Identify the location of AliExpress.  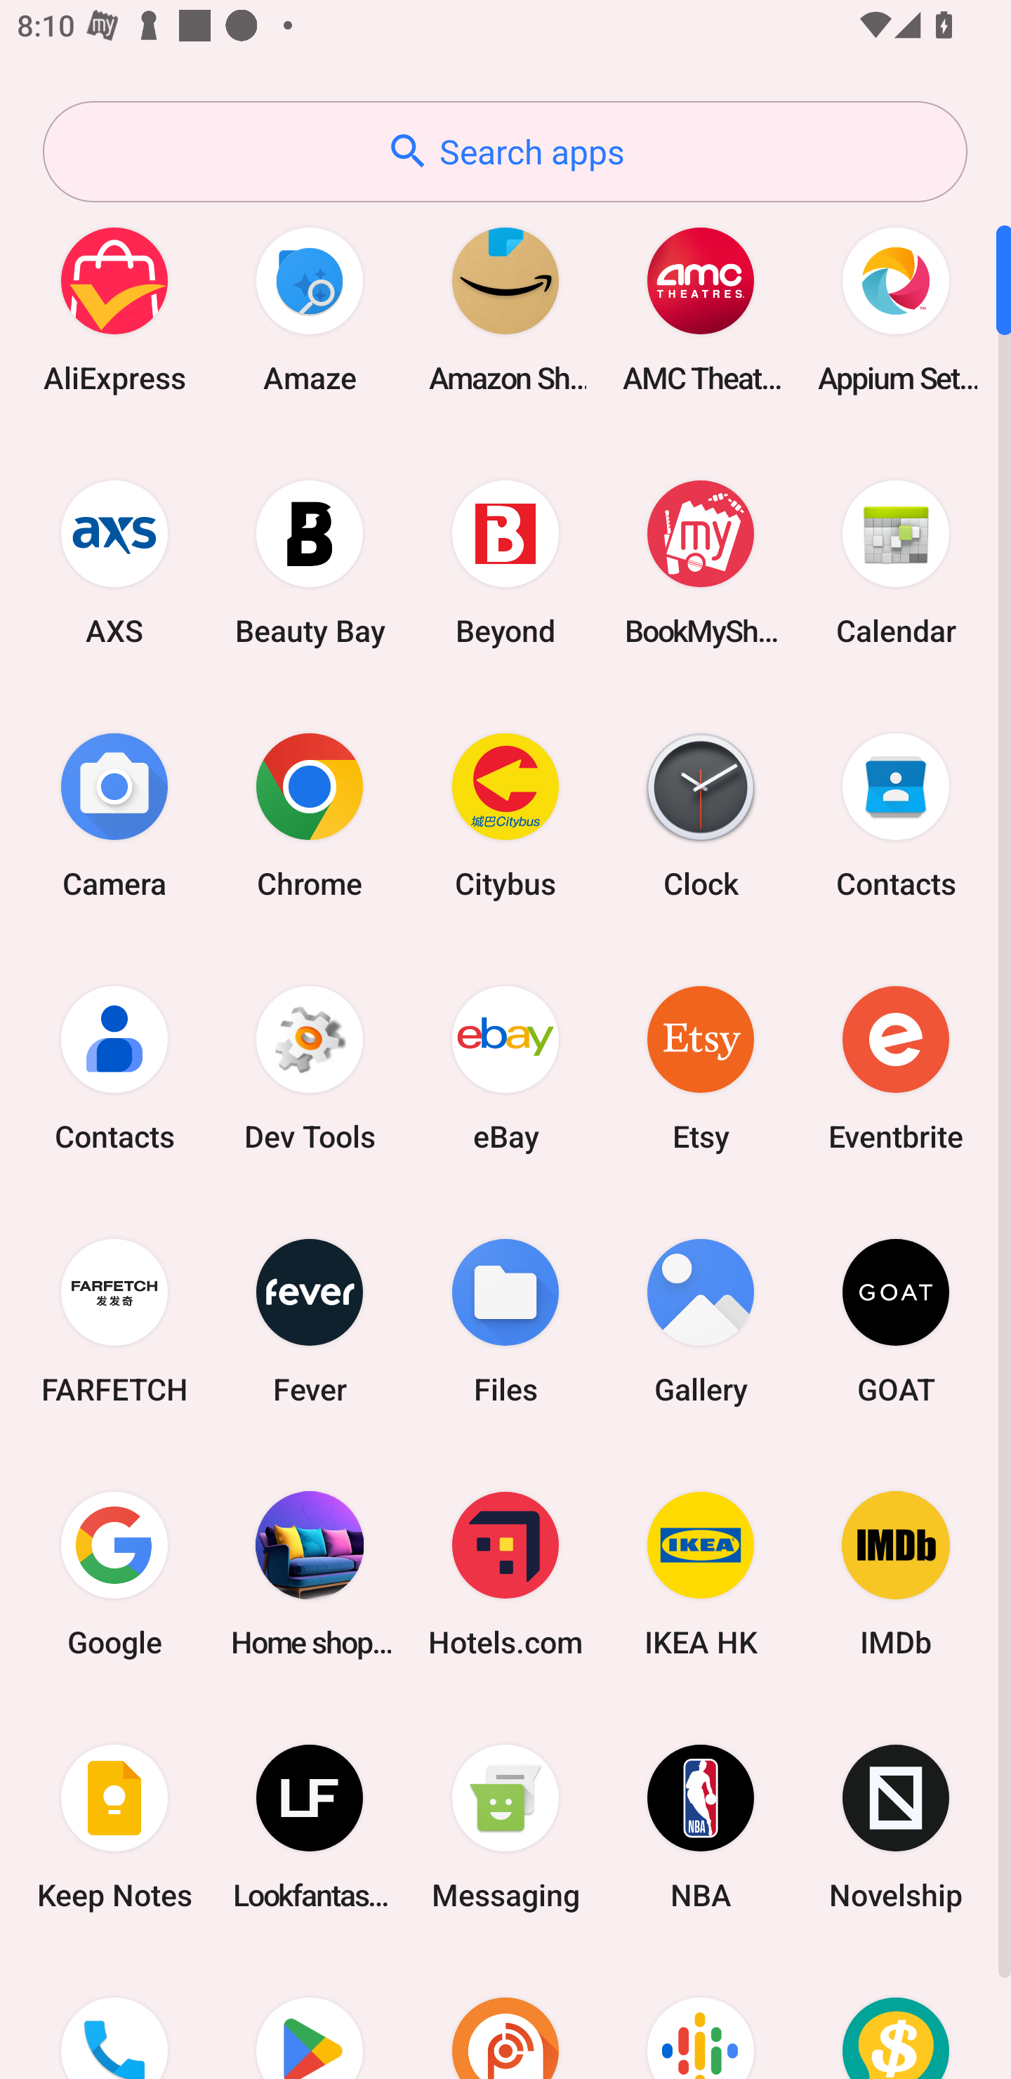
(114, 309).